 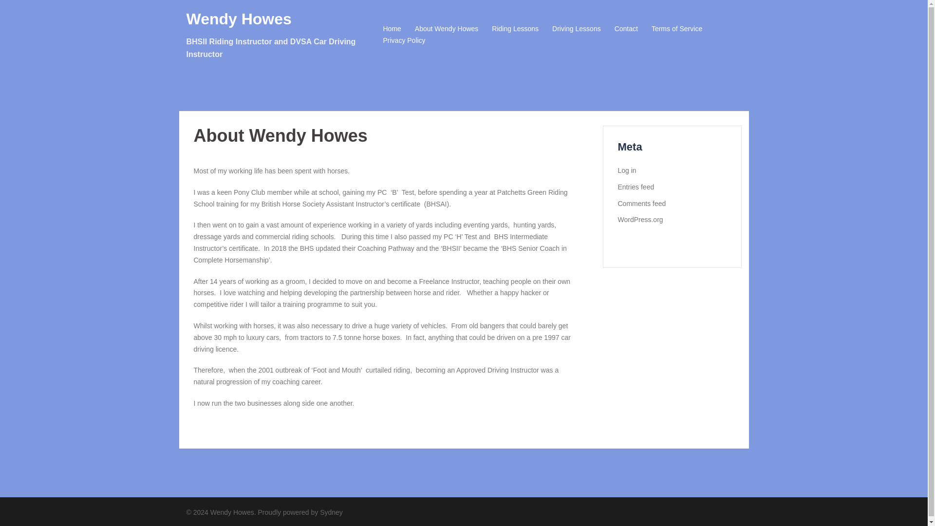 What do you see at coordinates (626, 170) in the screenshot?
I see `Log in` at bounding box center [626, 170].